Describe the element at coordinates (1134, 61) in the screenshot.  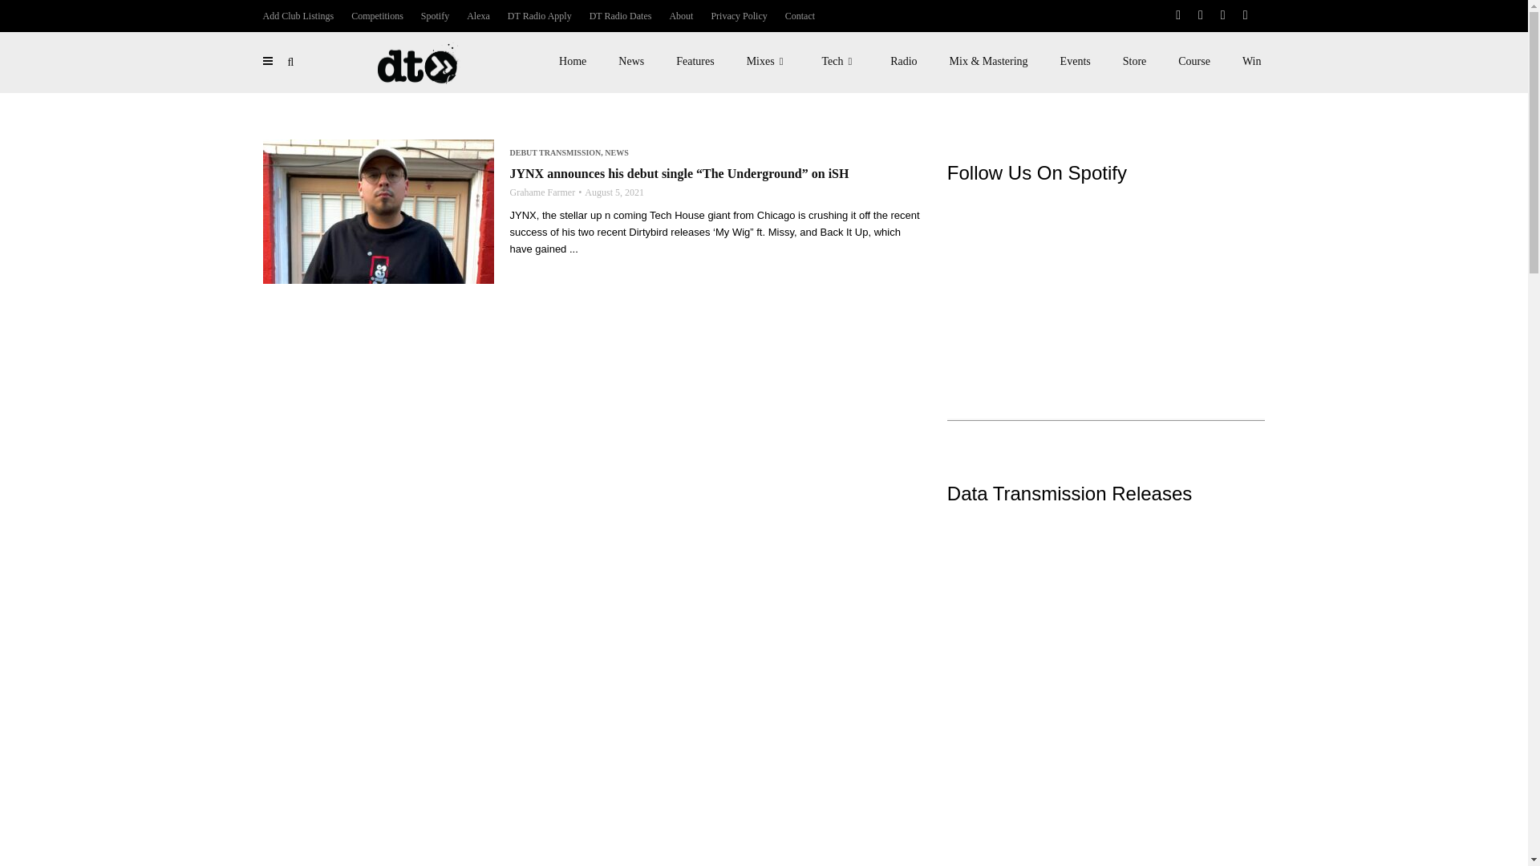
I see `Store` at that location.